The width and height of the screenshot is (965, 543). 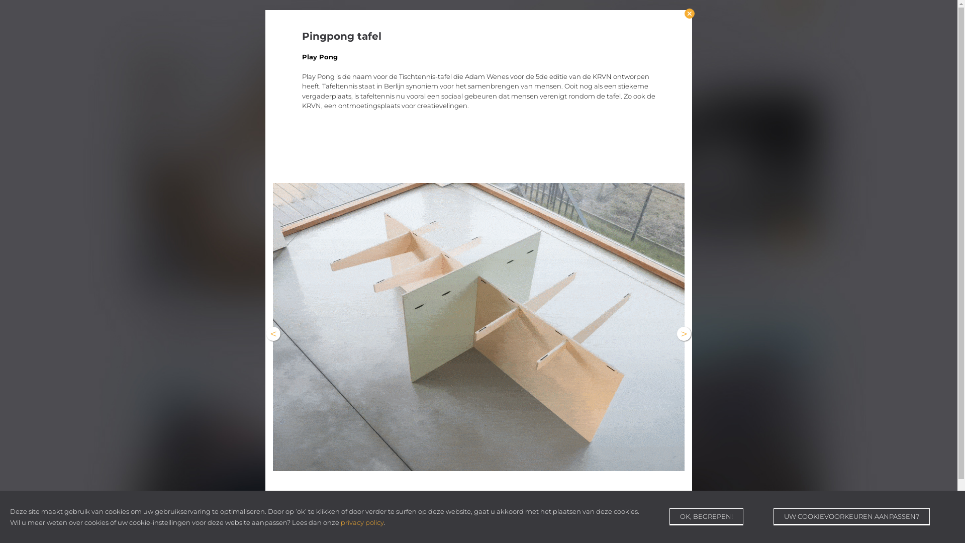 I want to click on OK, BEGREPEN!, so click(x=707, y=517).